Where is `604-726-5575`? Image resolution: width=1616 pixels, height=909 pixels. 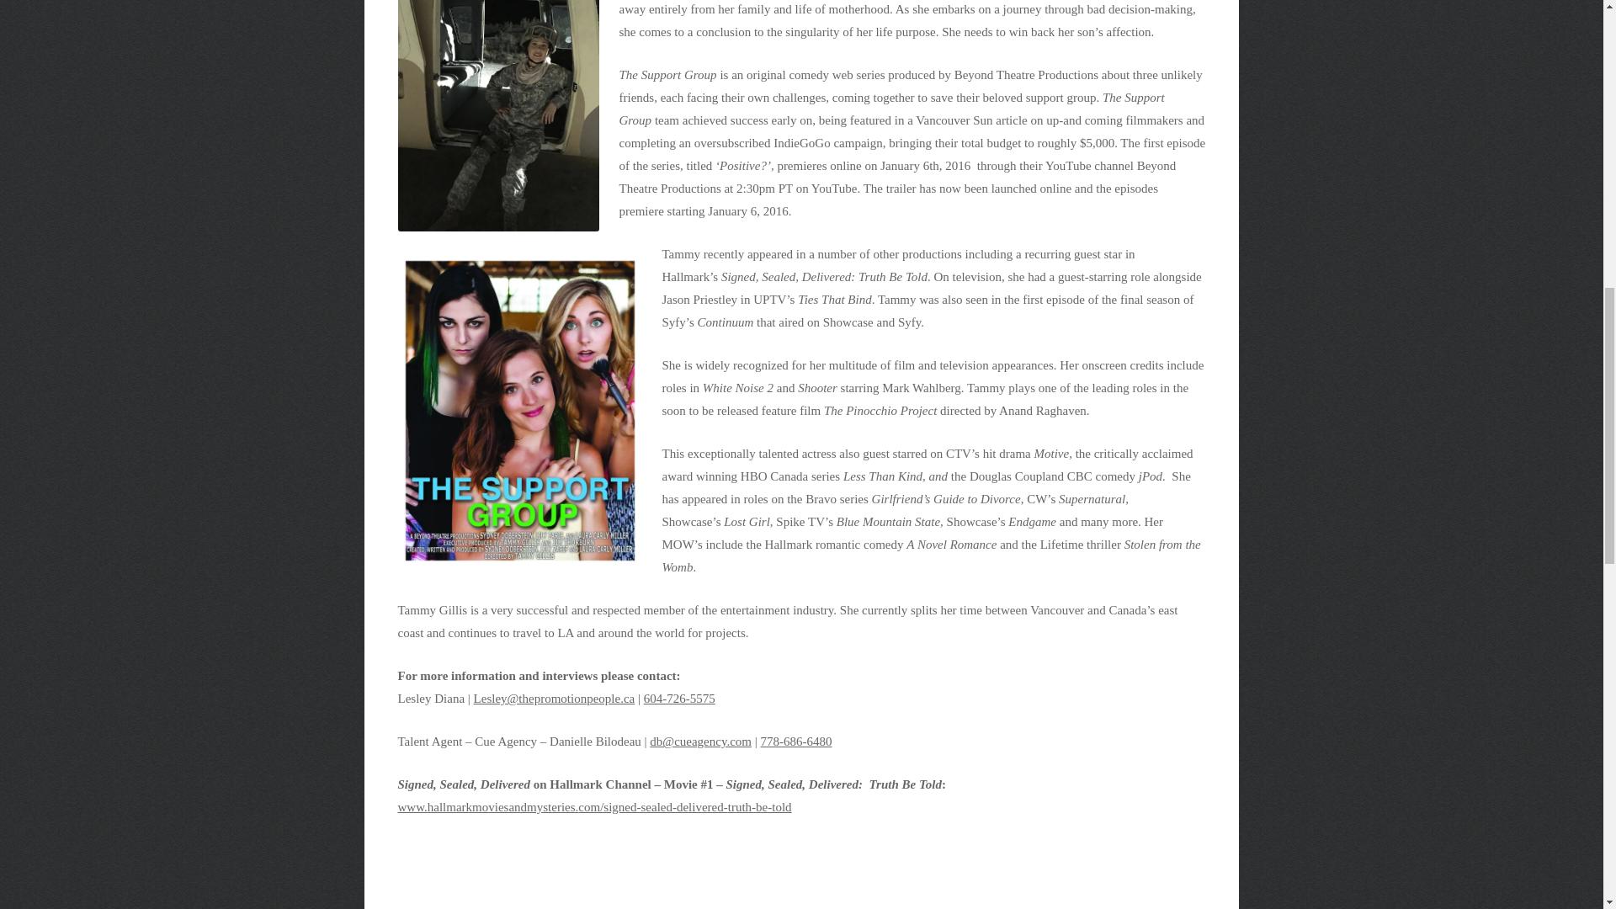
604-726-5575 is located at coordinates (679, 699).